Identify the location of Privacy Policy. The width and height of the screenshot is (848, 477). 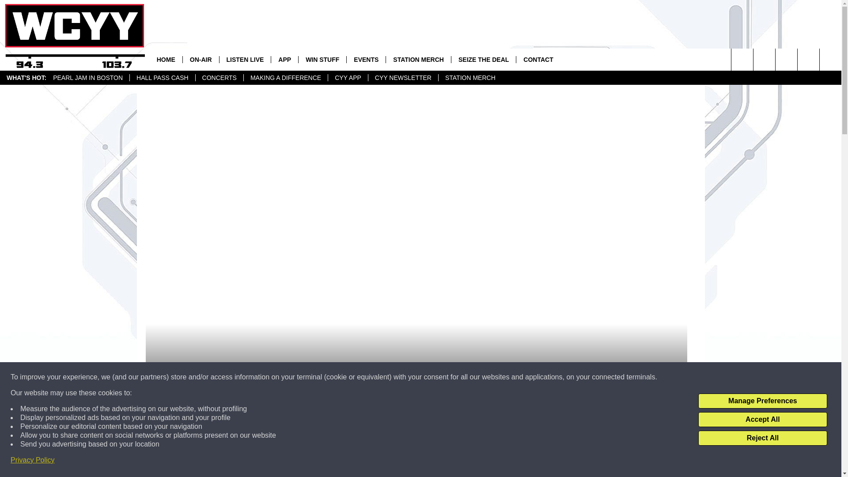
(33, 460).